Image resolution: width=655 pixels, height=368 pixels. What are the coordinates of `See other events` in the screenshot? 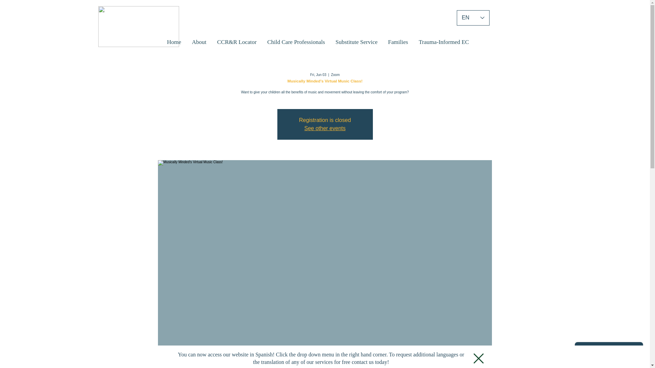 It's located at (325, 128).